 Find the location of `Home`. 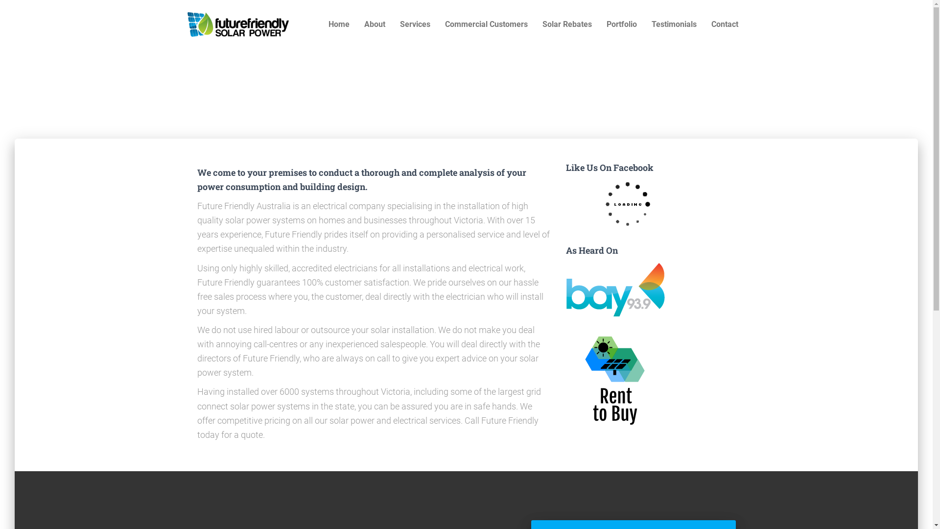

Home is located at coordinates (339, 24).